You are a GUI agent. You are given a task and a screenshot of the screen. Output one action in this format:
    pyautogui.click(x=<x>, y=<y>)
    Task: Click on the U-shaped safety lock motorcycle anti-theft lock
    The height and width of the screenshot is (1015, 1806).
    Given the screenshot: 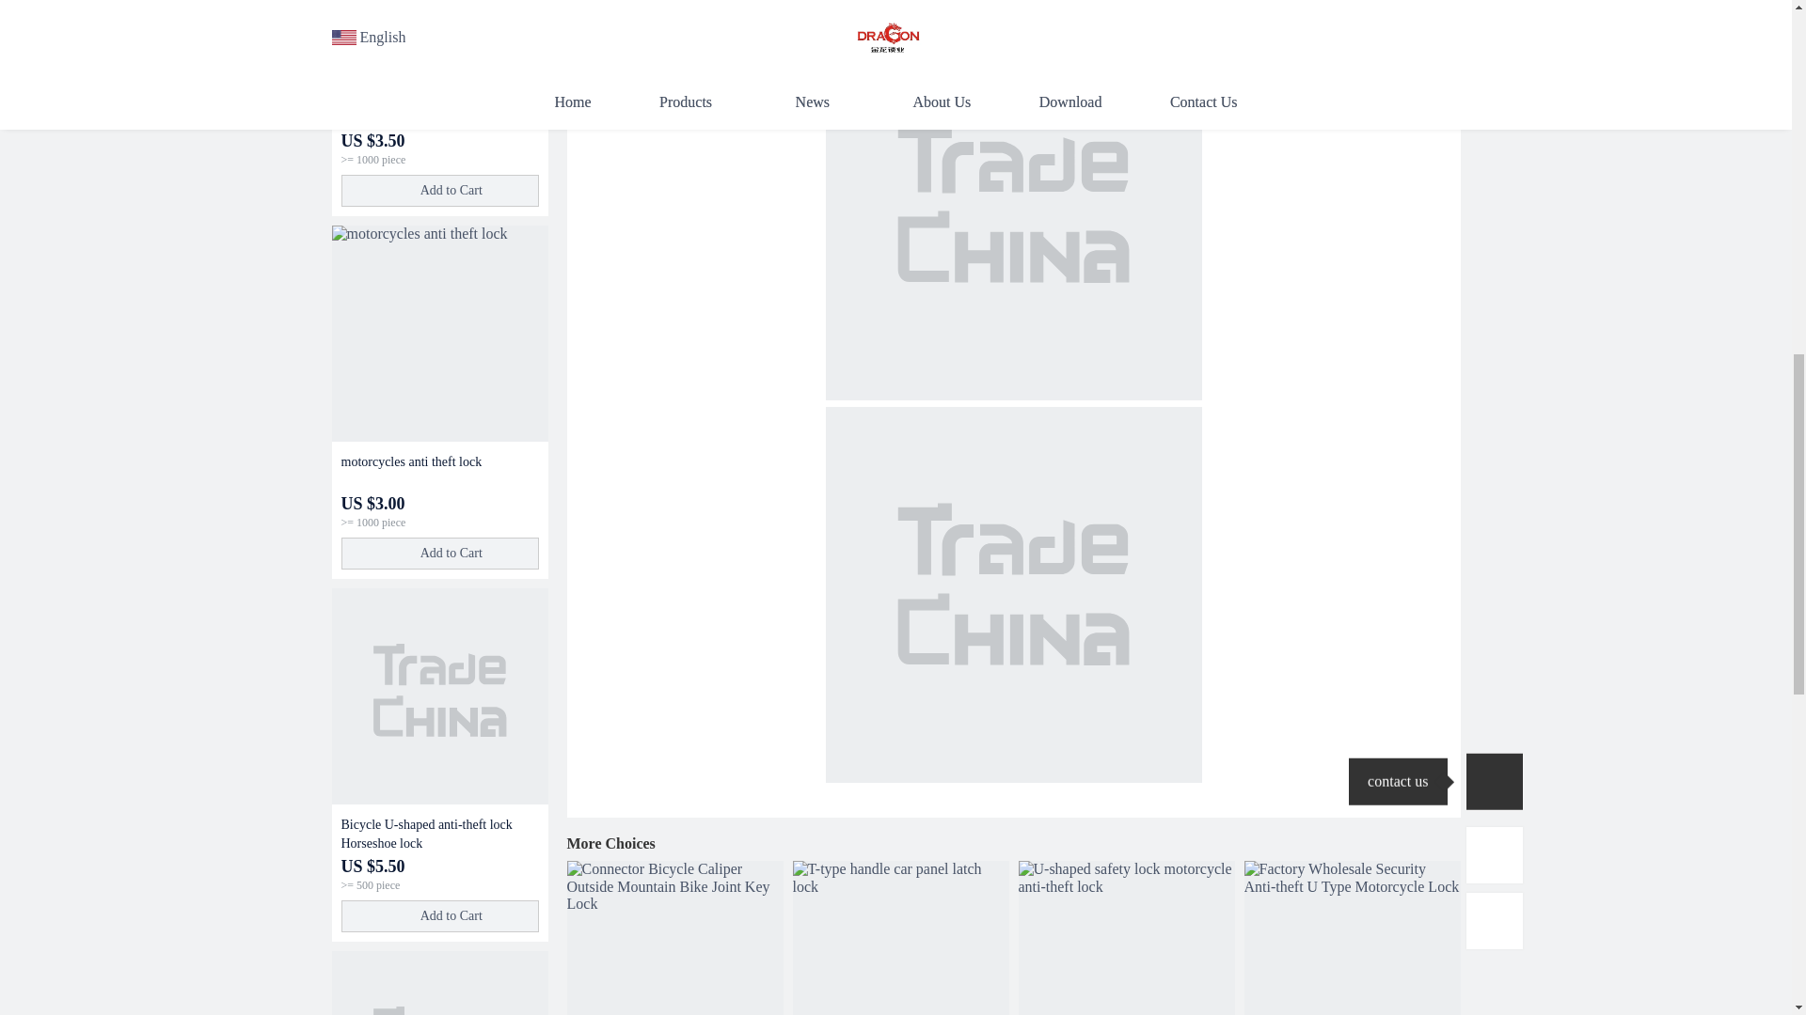 What is the action you would take?
    pyautogui.click(x=1125, y=938)
    